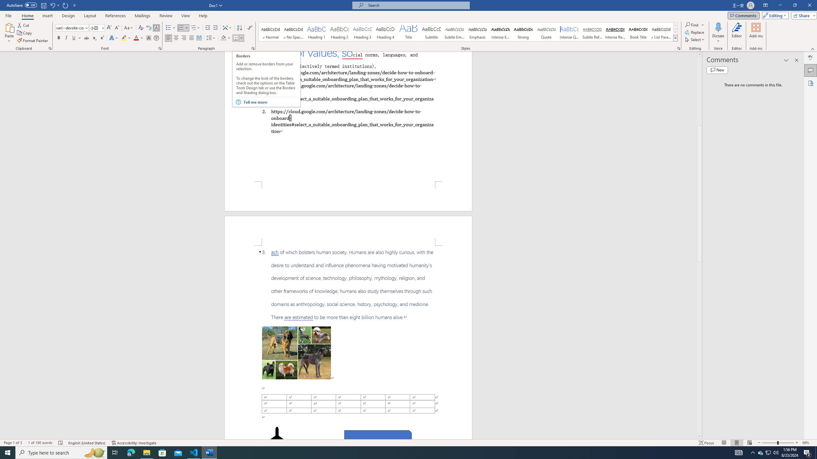 The image size is (817, 459). Describe the element at coordinates (811, 83) in the screenshot. I see `Accessibility` at that location.